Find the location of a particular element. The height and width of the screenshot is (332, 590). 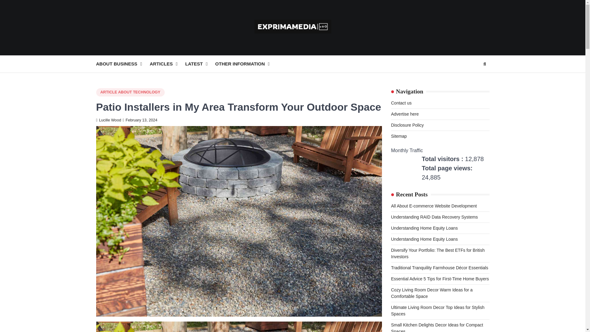

Search is located at coordinates (473, 79).